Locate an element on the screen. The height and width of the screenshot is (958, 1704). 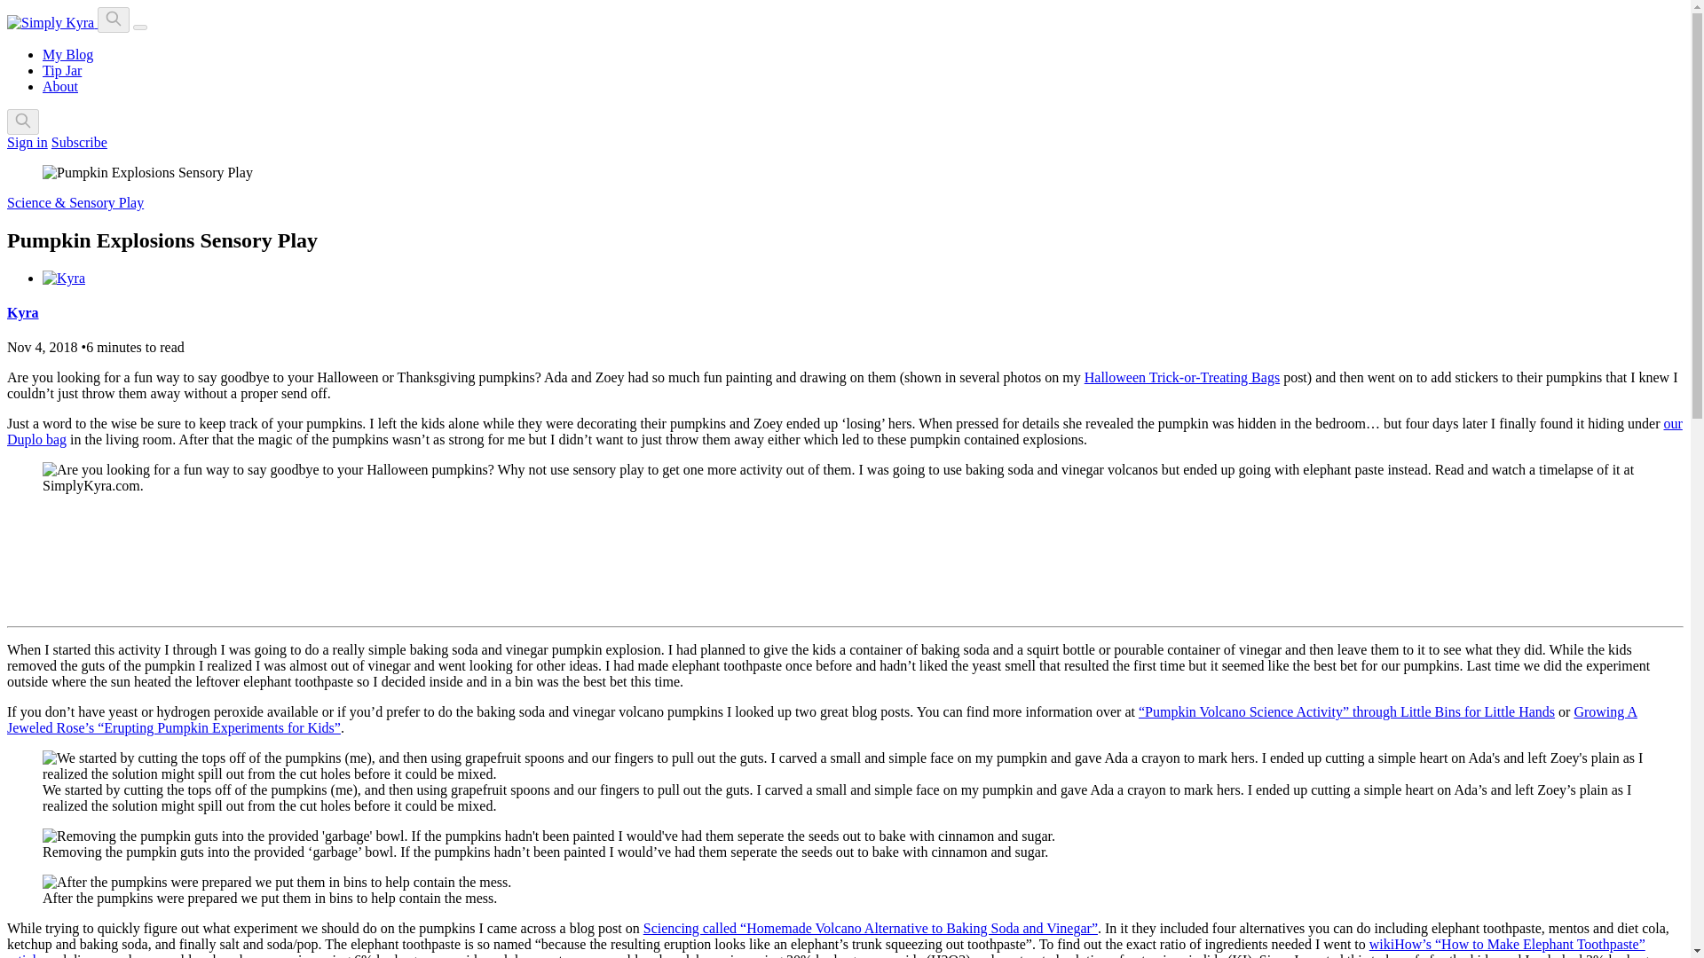
Sign in is located at coordinates (27, 142).